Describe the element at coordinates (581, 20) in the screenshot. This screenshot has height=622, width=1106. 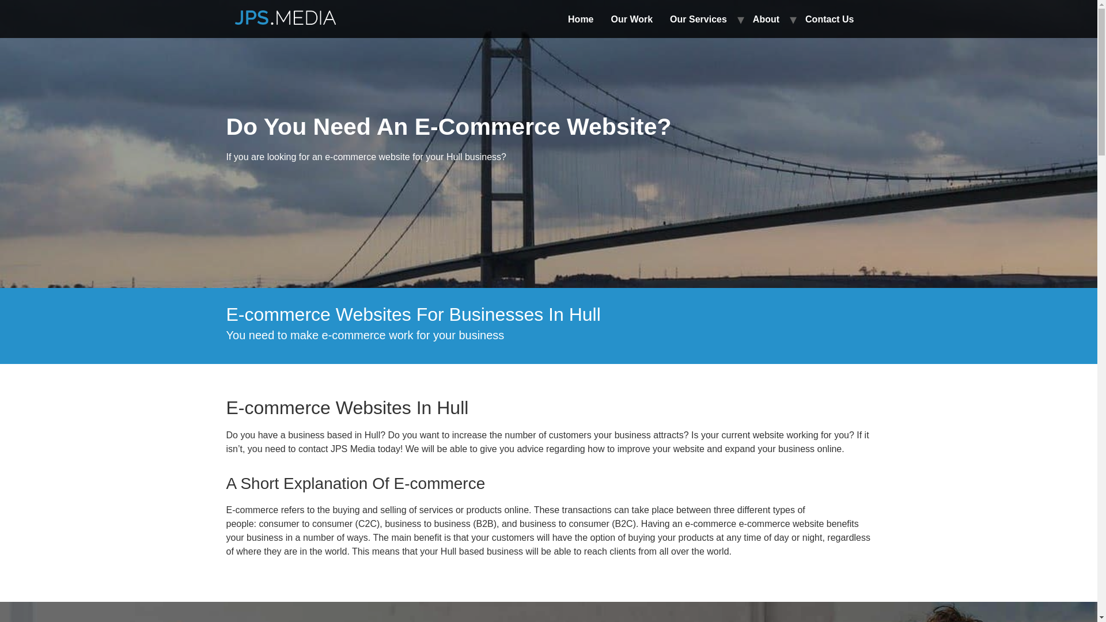
I see `Home` at that location.